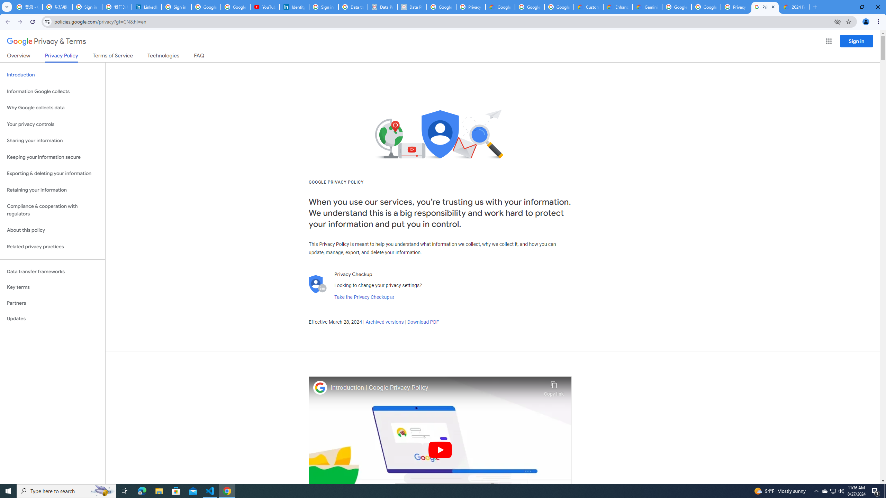 The height and width of the screenshot is (498, 886). Describe the element at coordinates (412, 7) in the screenshot. I see `Data Privacy Framework` at that location.